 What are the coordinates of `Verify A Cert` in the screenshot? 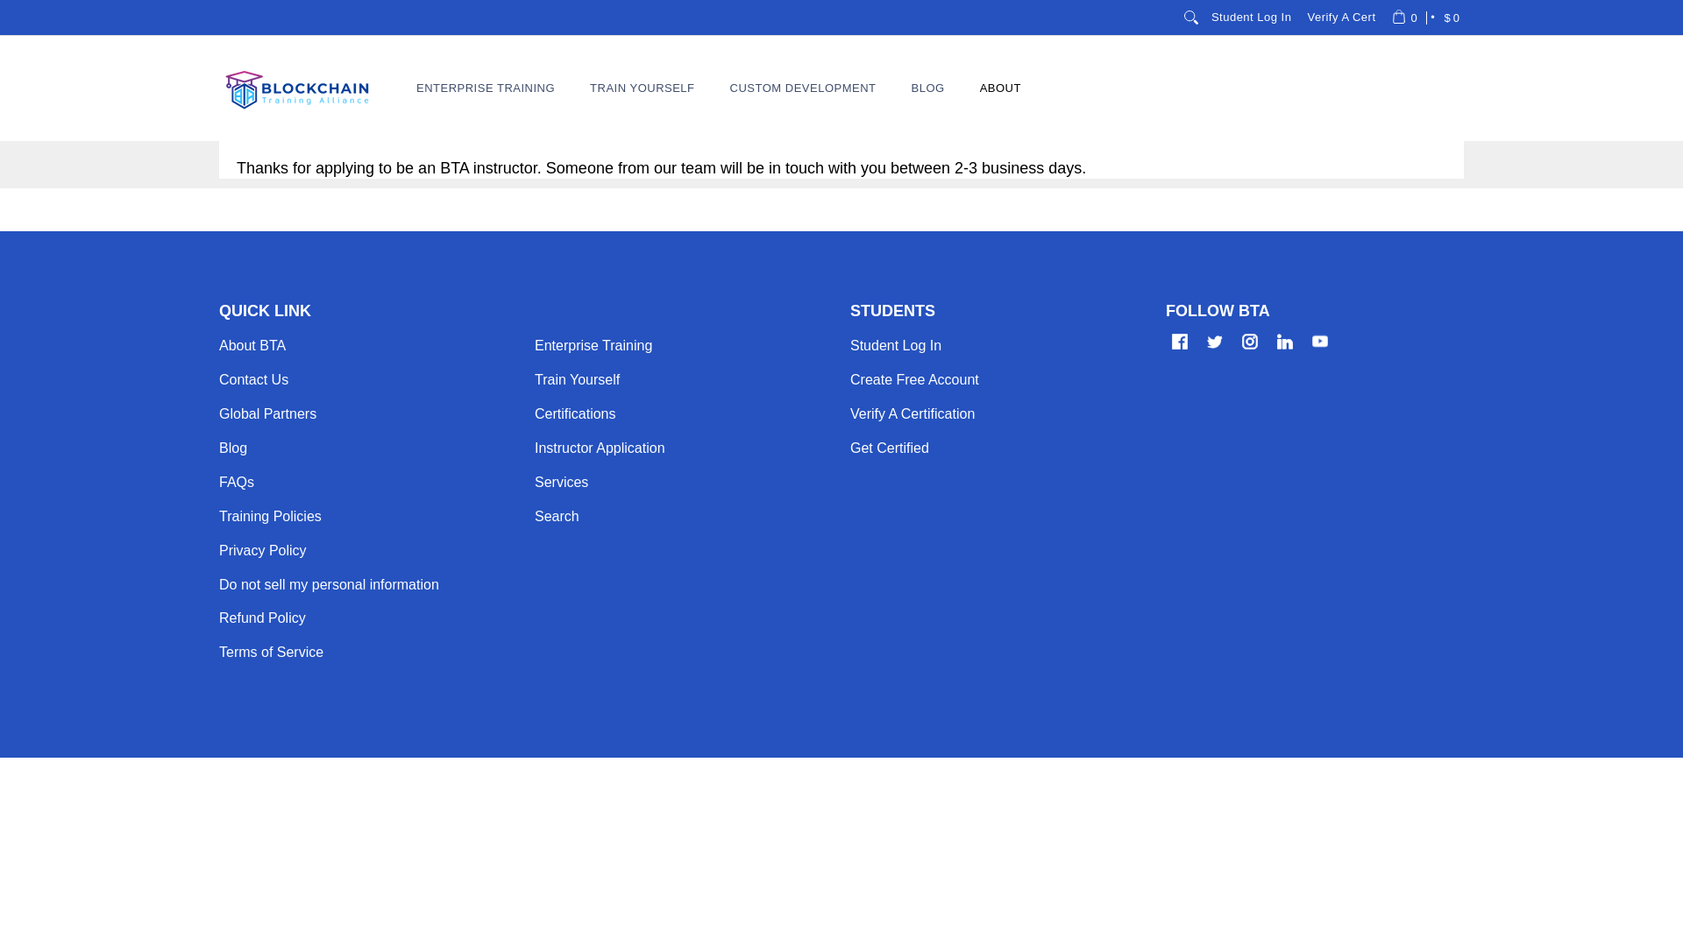 It's located at (1341, 18).